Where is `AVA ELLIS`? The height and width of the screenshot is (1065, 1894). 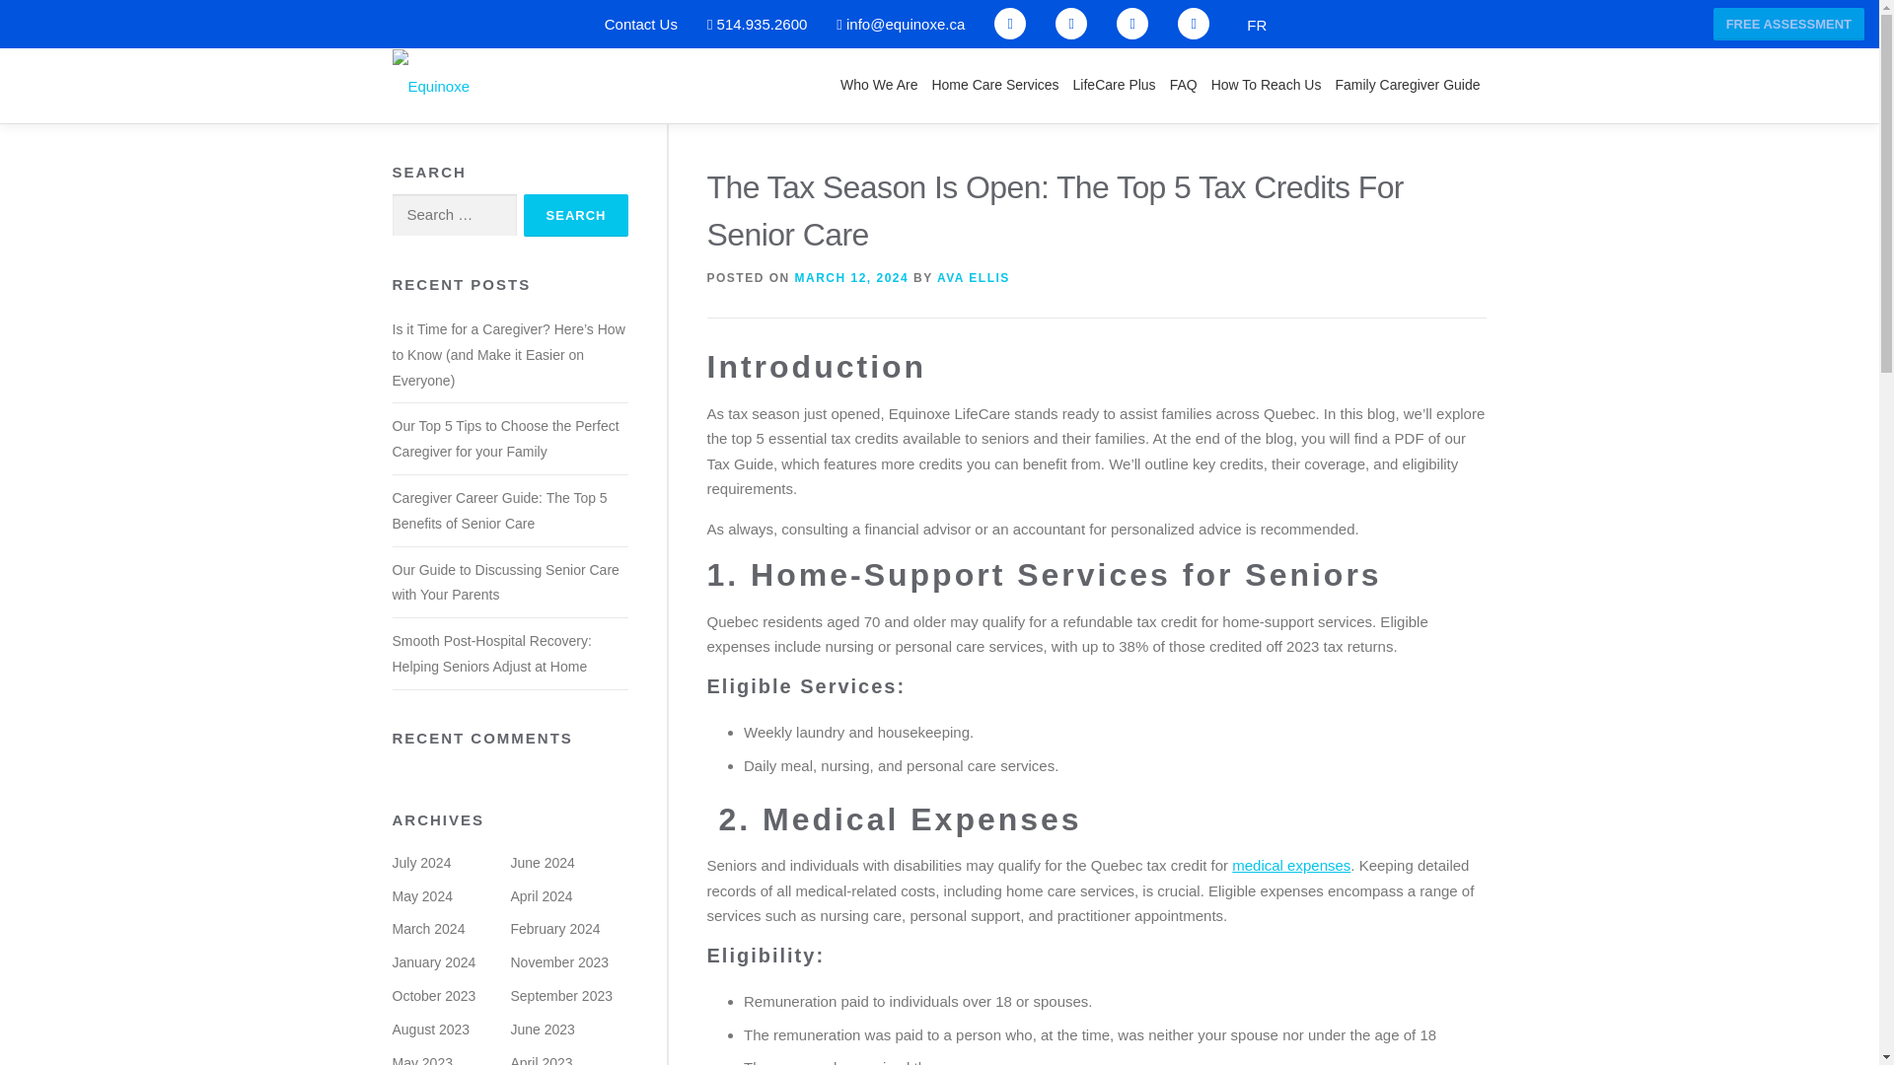
AVA ELLIS is located at coordinates (973, 278).